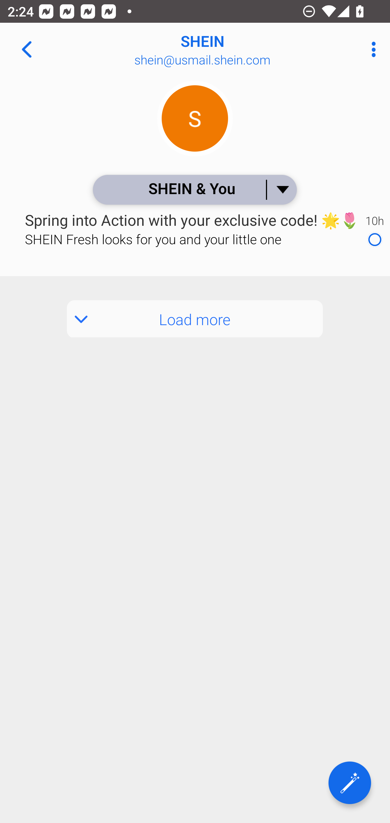 The height and width of the screenshot is (823, 390). Describe the element at coordinates (195, 319) in the screenshot. I see `Load more` at that location.